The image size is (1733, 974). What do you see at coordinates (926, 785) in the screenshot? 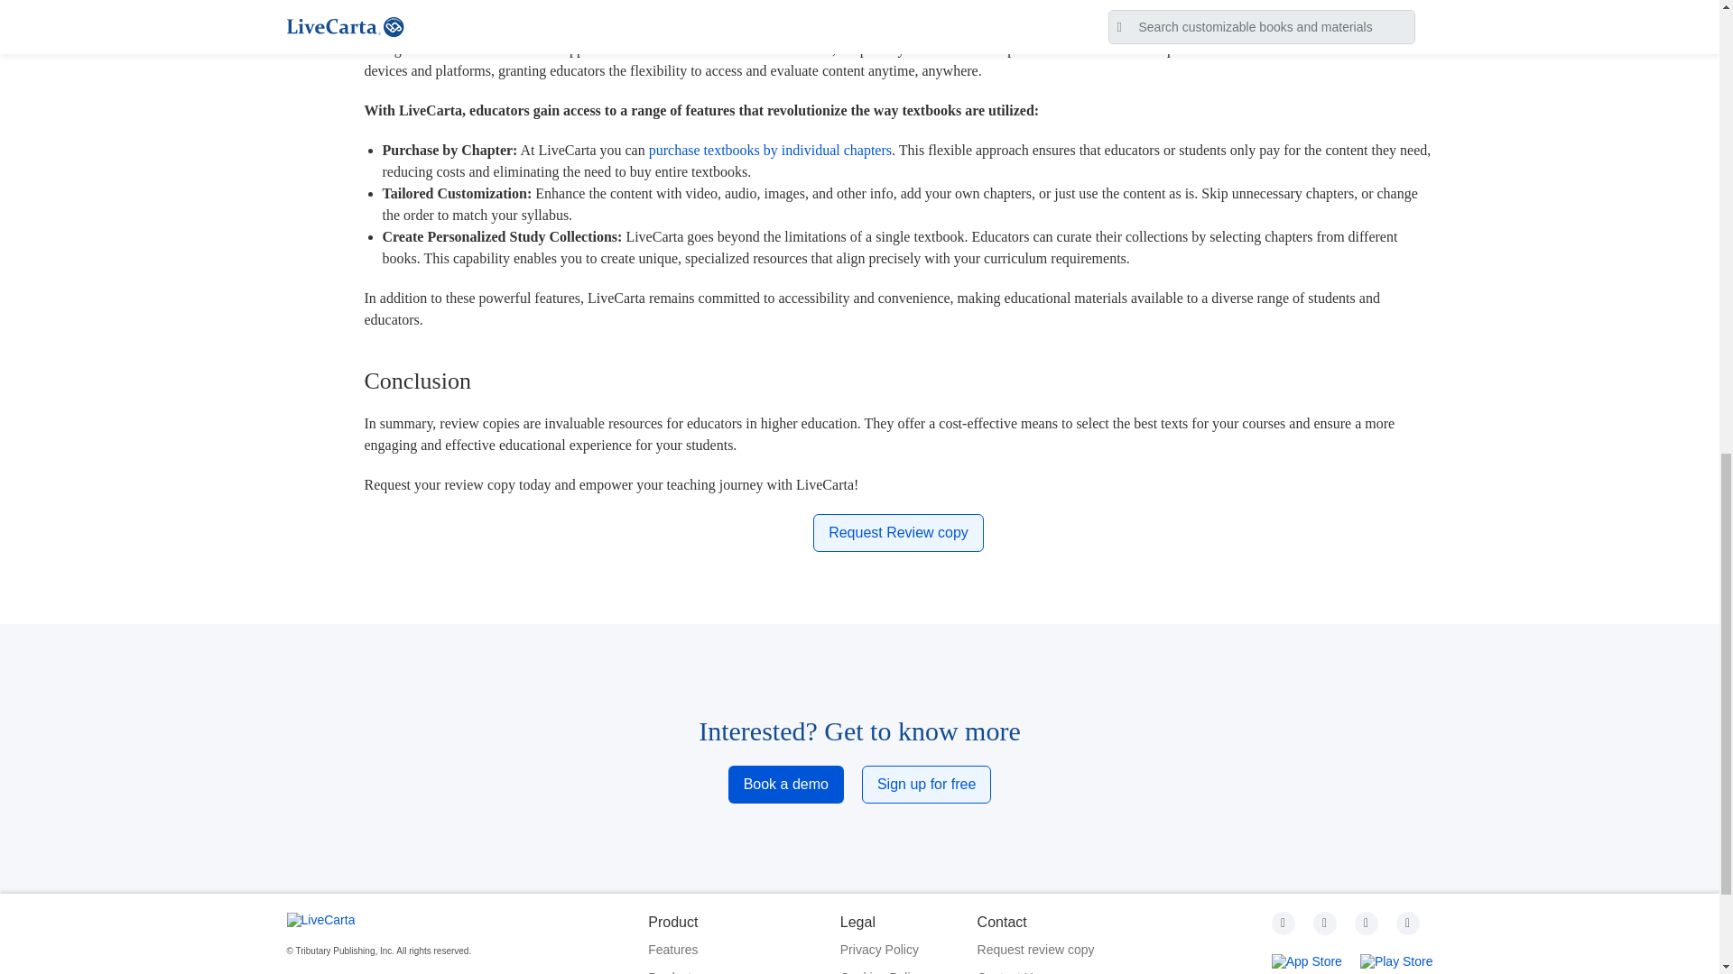
I see `Sign up for free` at bounding box center [926, 785].